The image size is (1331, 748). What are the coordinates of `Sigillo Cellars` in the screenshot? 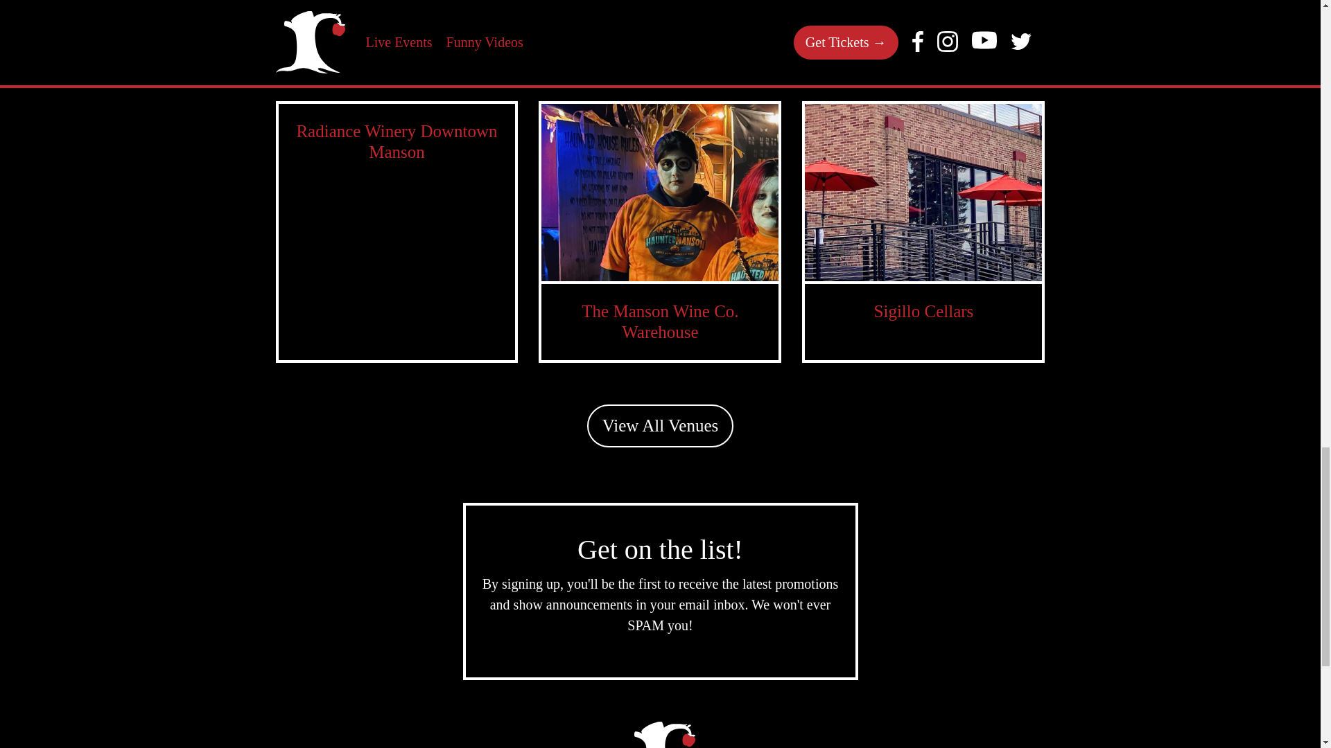 It's located at (924, 312).